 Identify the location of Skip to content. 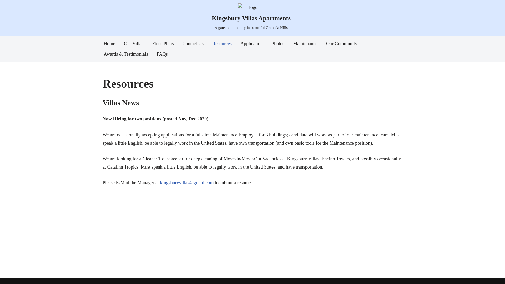
(4, 11).